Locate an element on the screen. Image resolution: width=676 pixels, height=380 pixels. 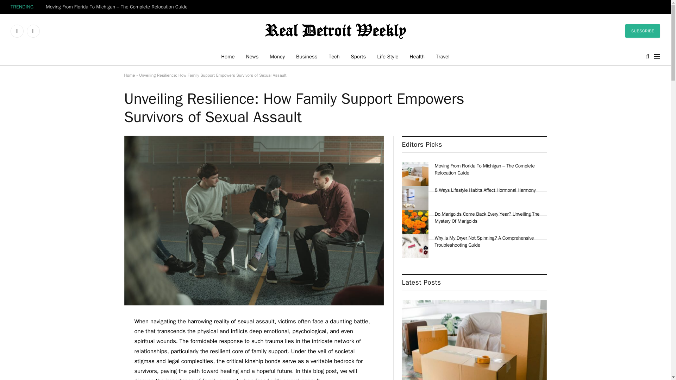
Facebook is located at coordinates (17, 31).